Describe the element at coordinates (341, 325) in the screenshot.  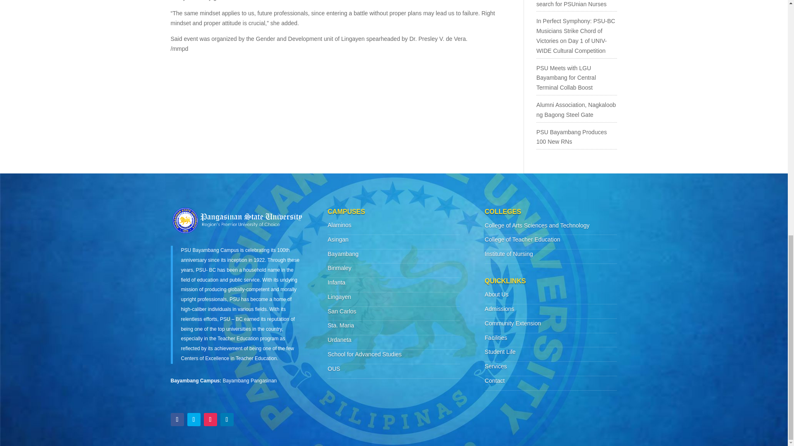
I see `Pangasinan State University Sta Maria Campus` at that location.